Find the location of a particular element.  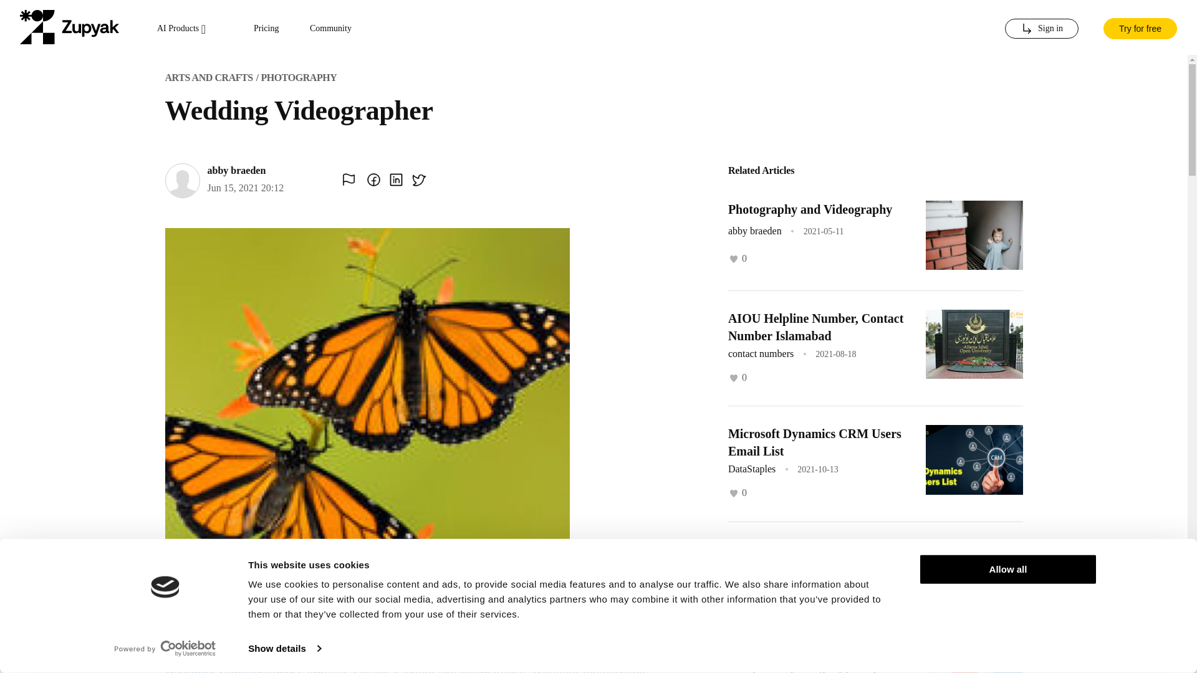

Photography and Videography is located at coordinates (809, 209).